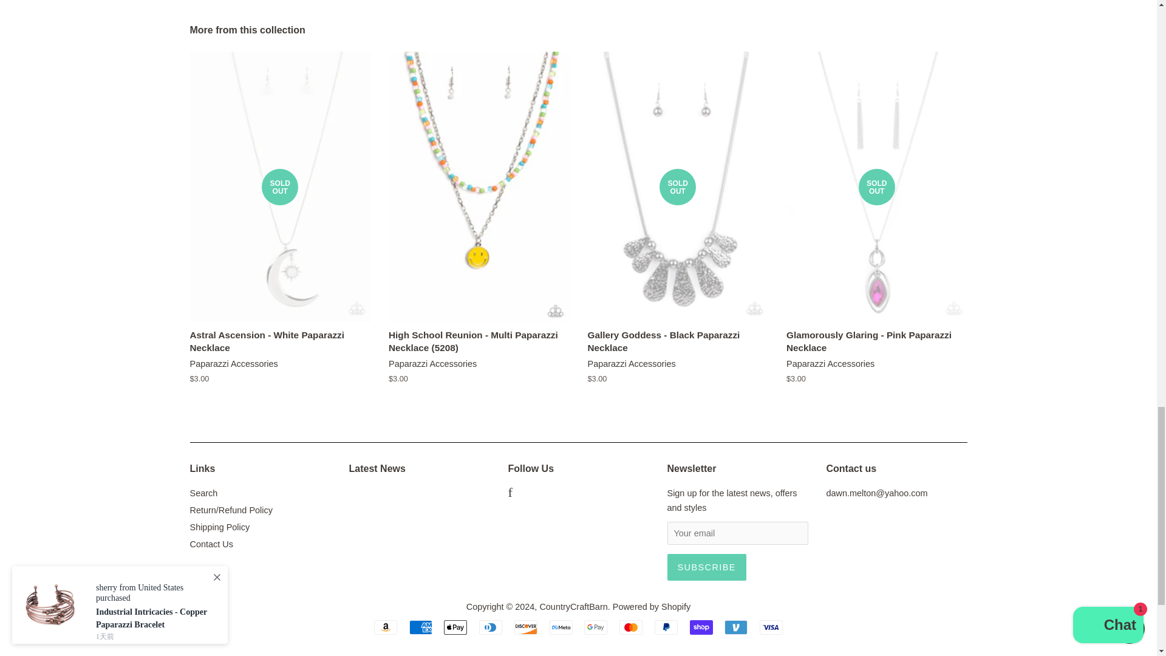  What do you see at coordinates (420, 627) in the screenshot?
I see `American Express` at bounding box center [420, 627].